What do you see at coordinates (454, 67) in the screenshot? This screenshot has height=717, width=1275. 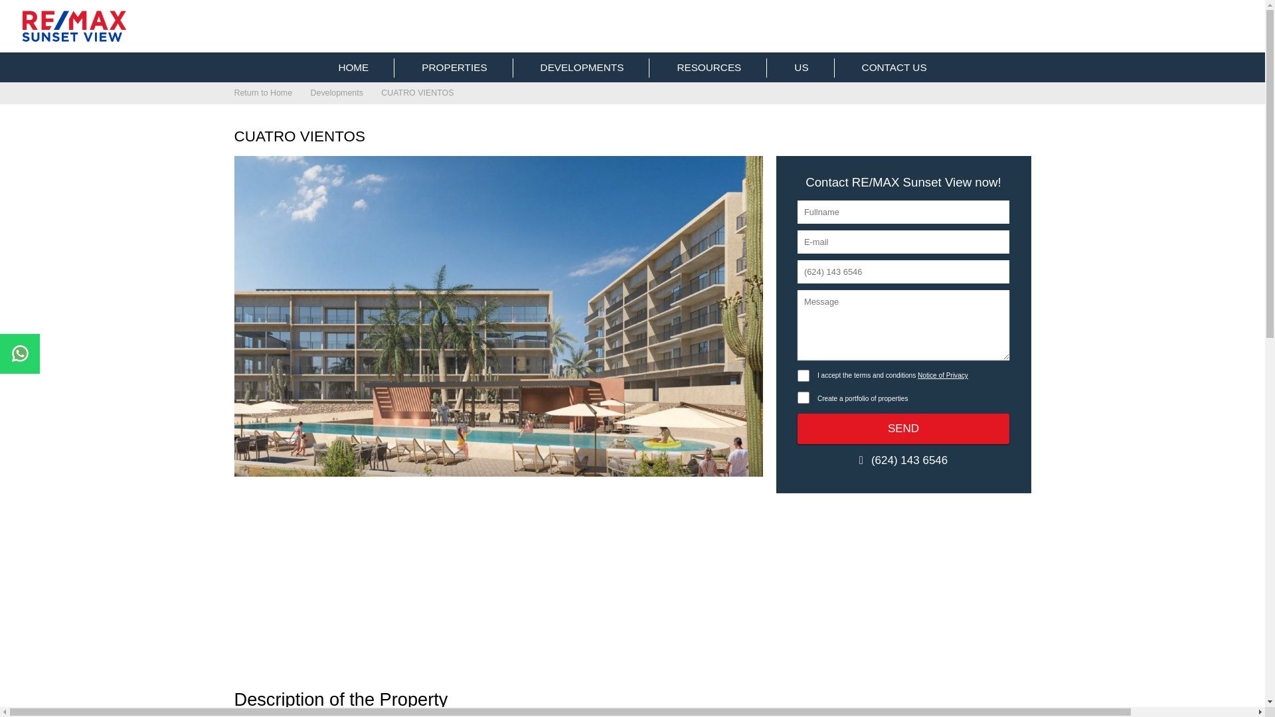 I see `Properties` at bounding box center [454, 67].